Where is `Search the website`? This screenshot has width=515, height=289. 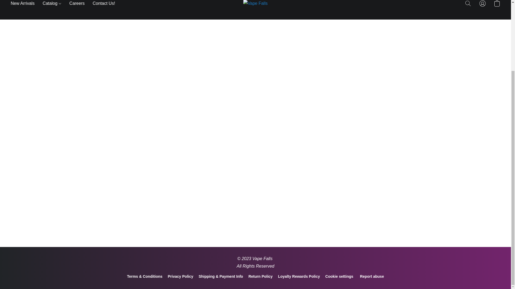
Search the website is located at coordinates (468, 5).